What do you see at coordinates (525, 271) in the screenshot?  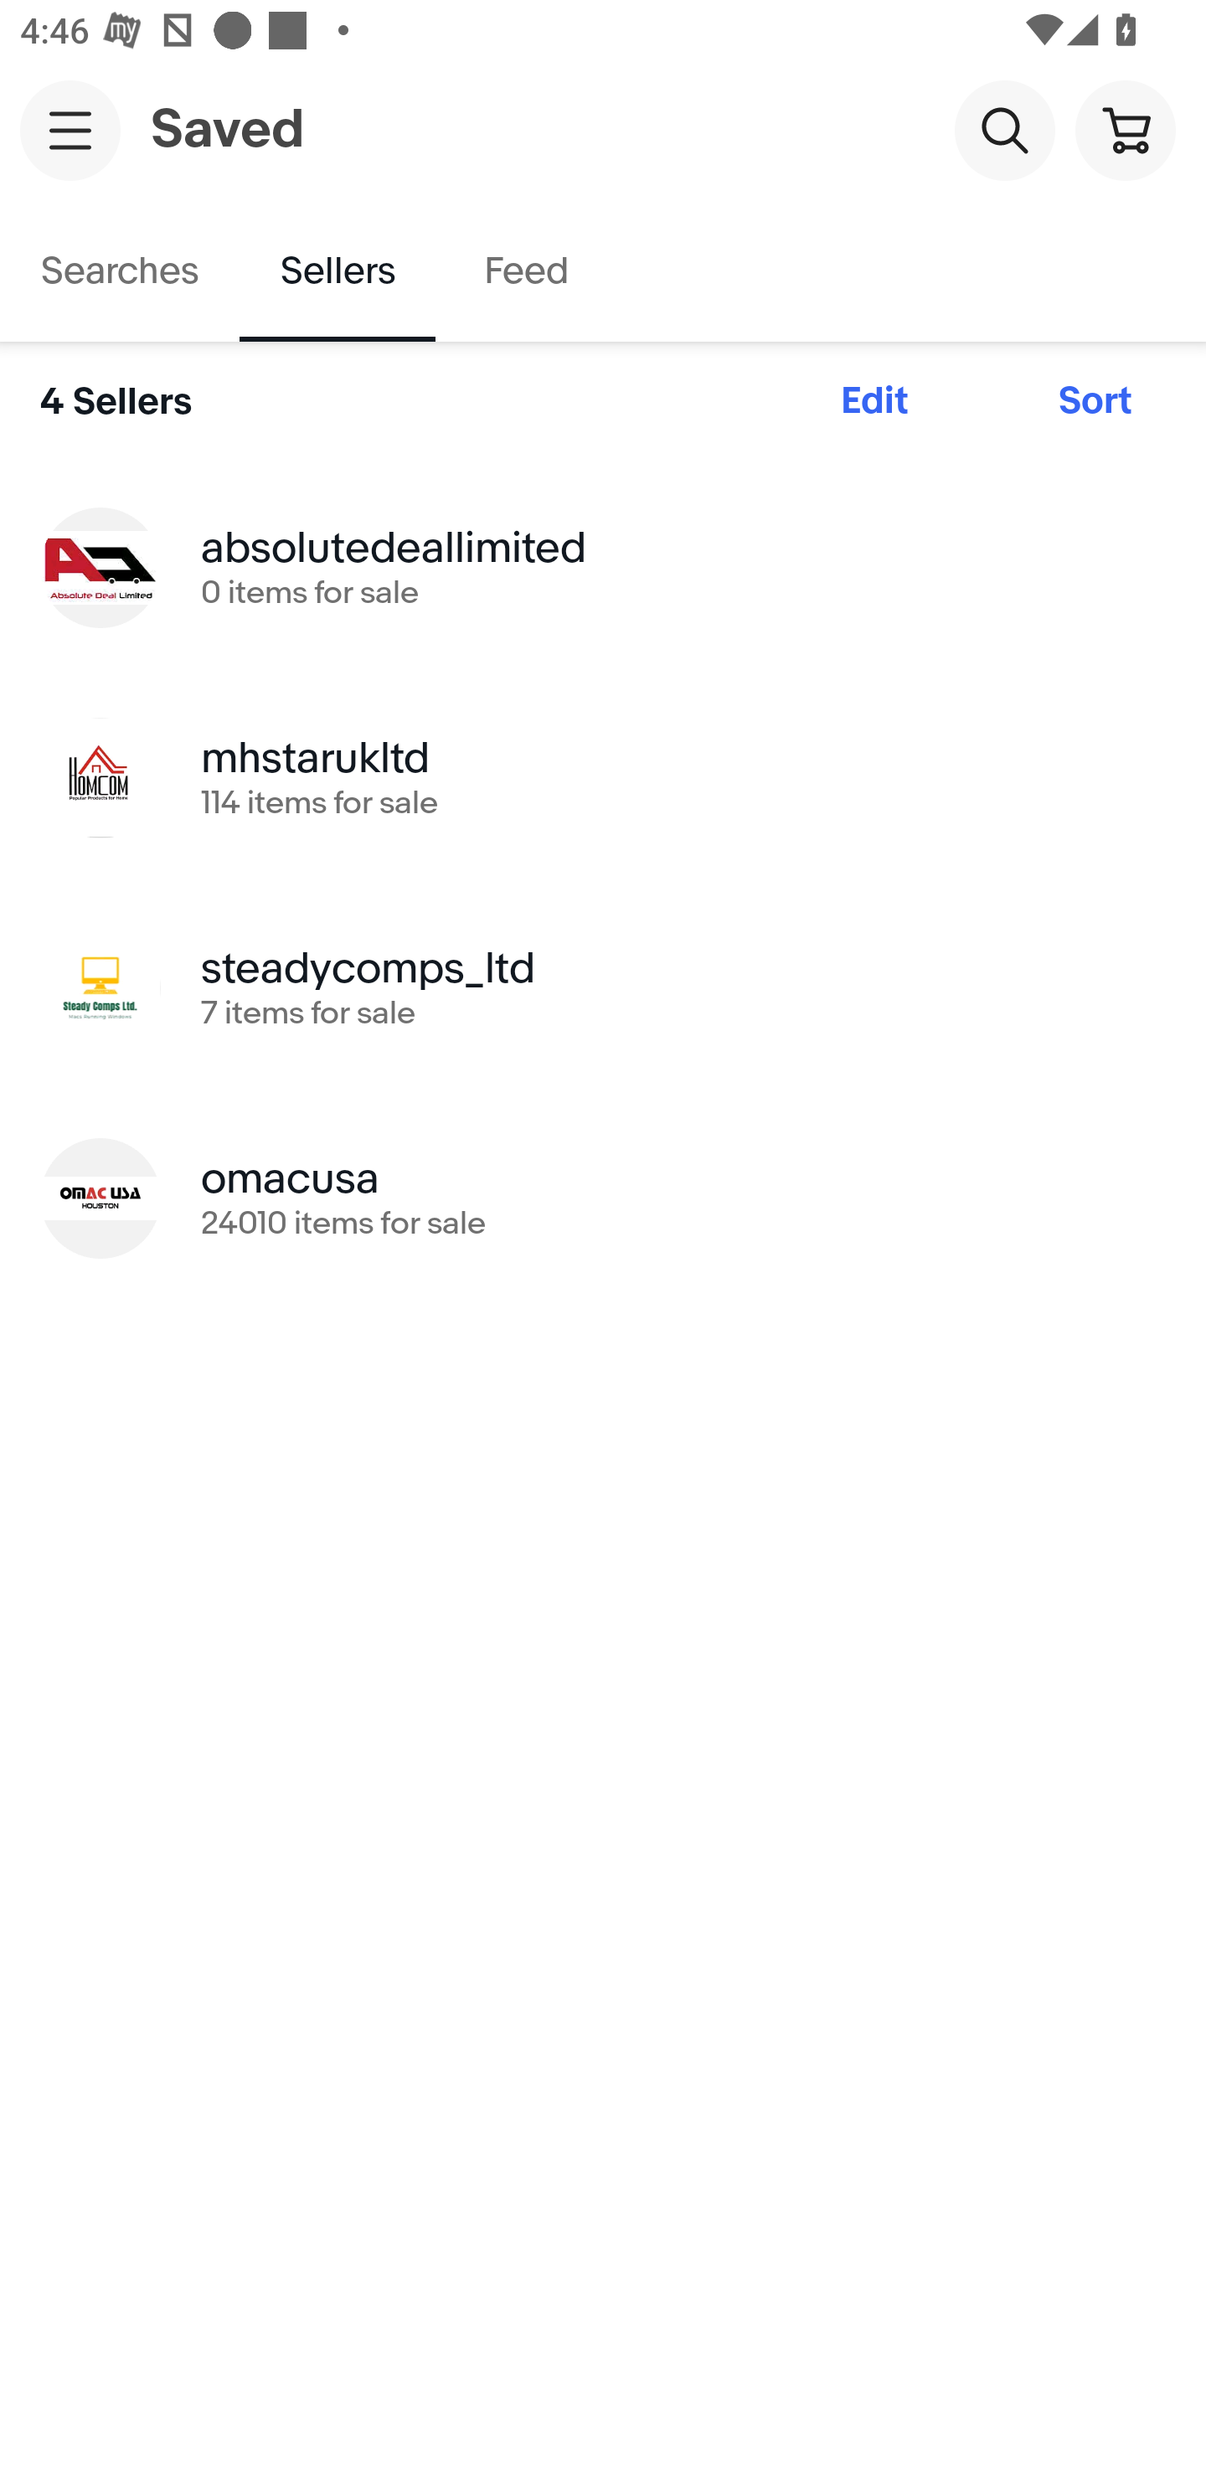 I see `Feed` at bounding box center [525, 271].